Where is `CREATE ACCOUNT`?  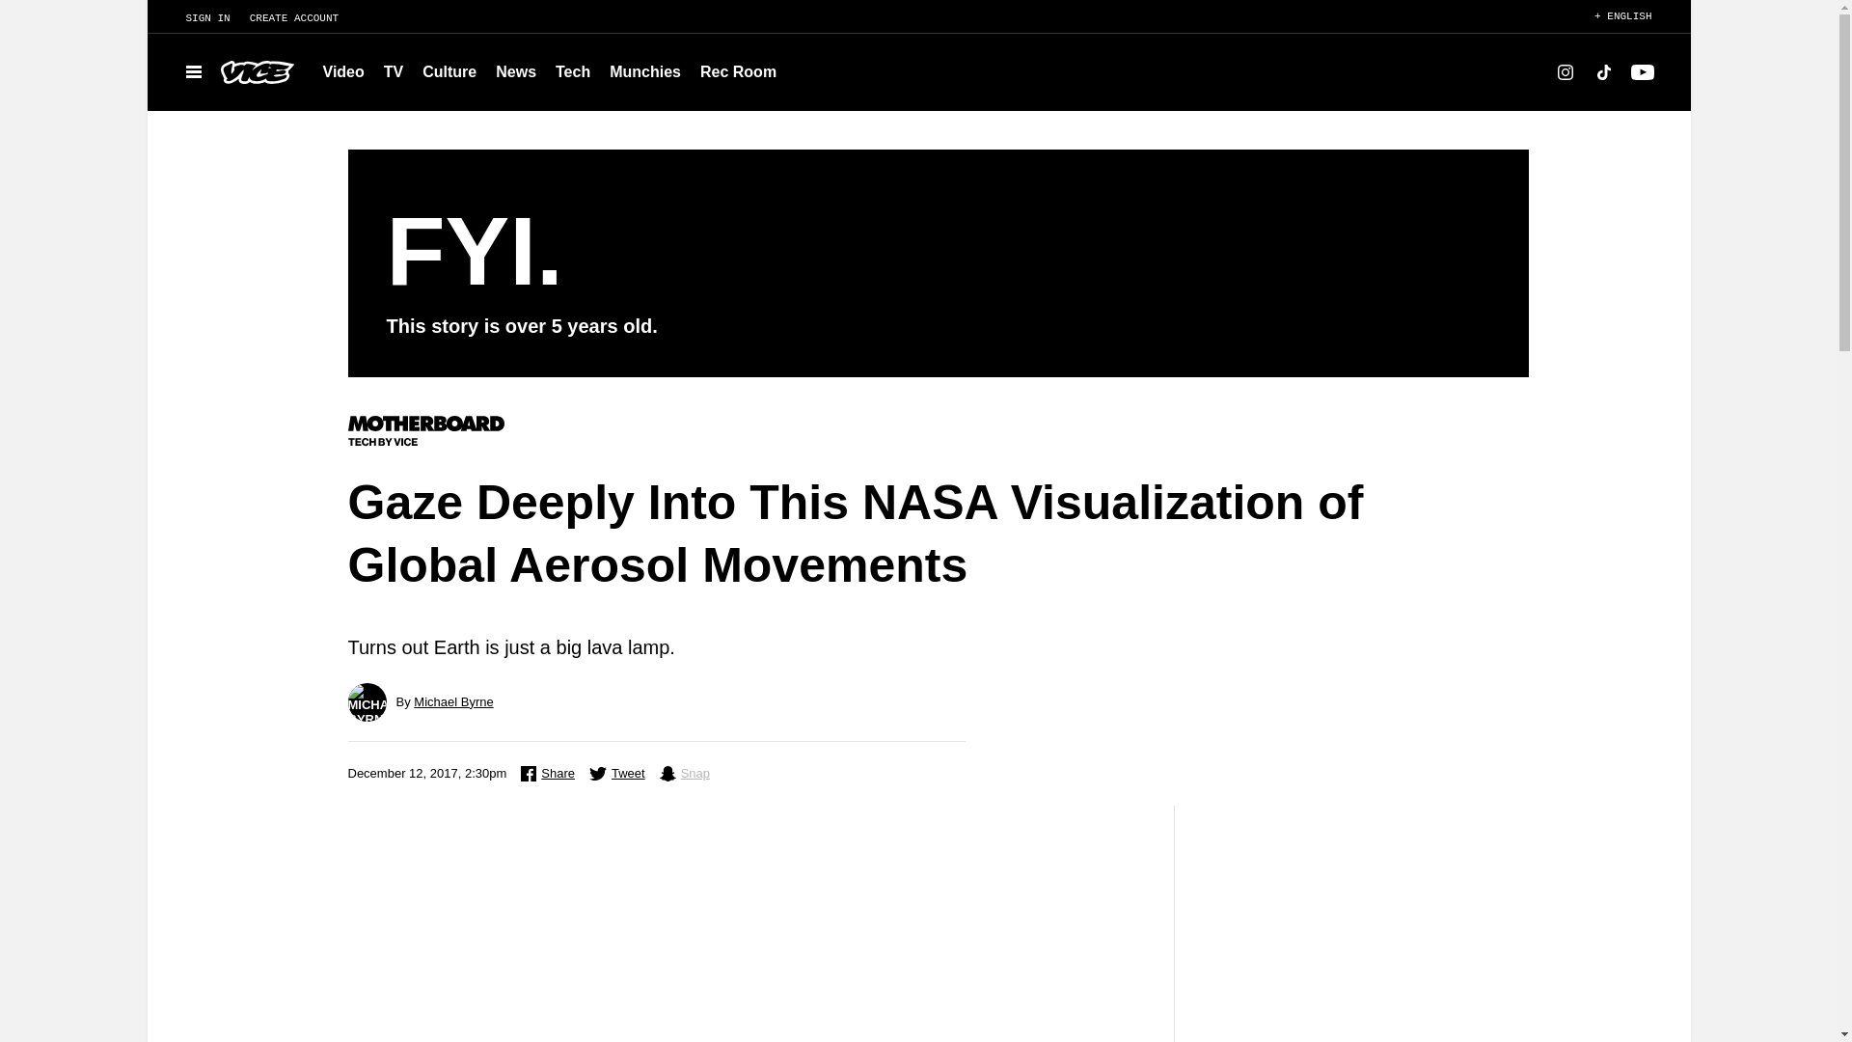
CREATE ACCOUNT is located at coordinates (303, 17).